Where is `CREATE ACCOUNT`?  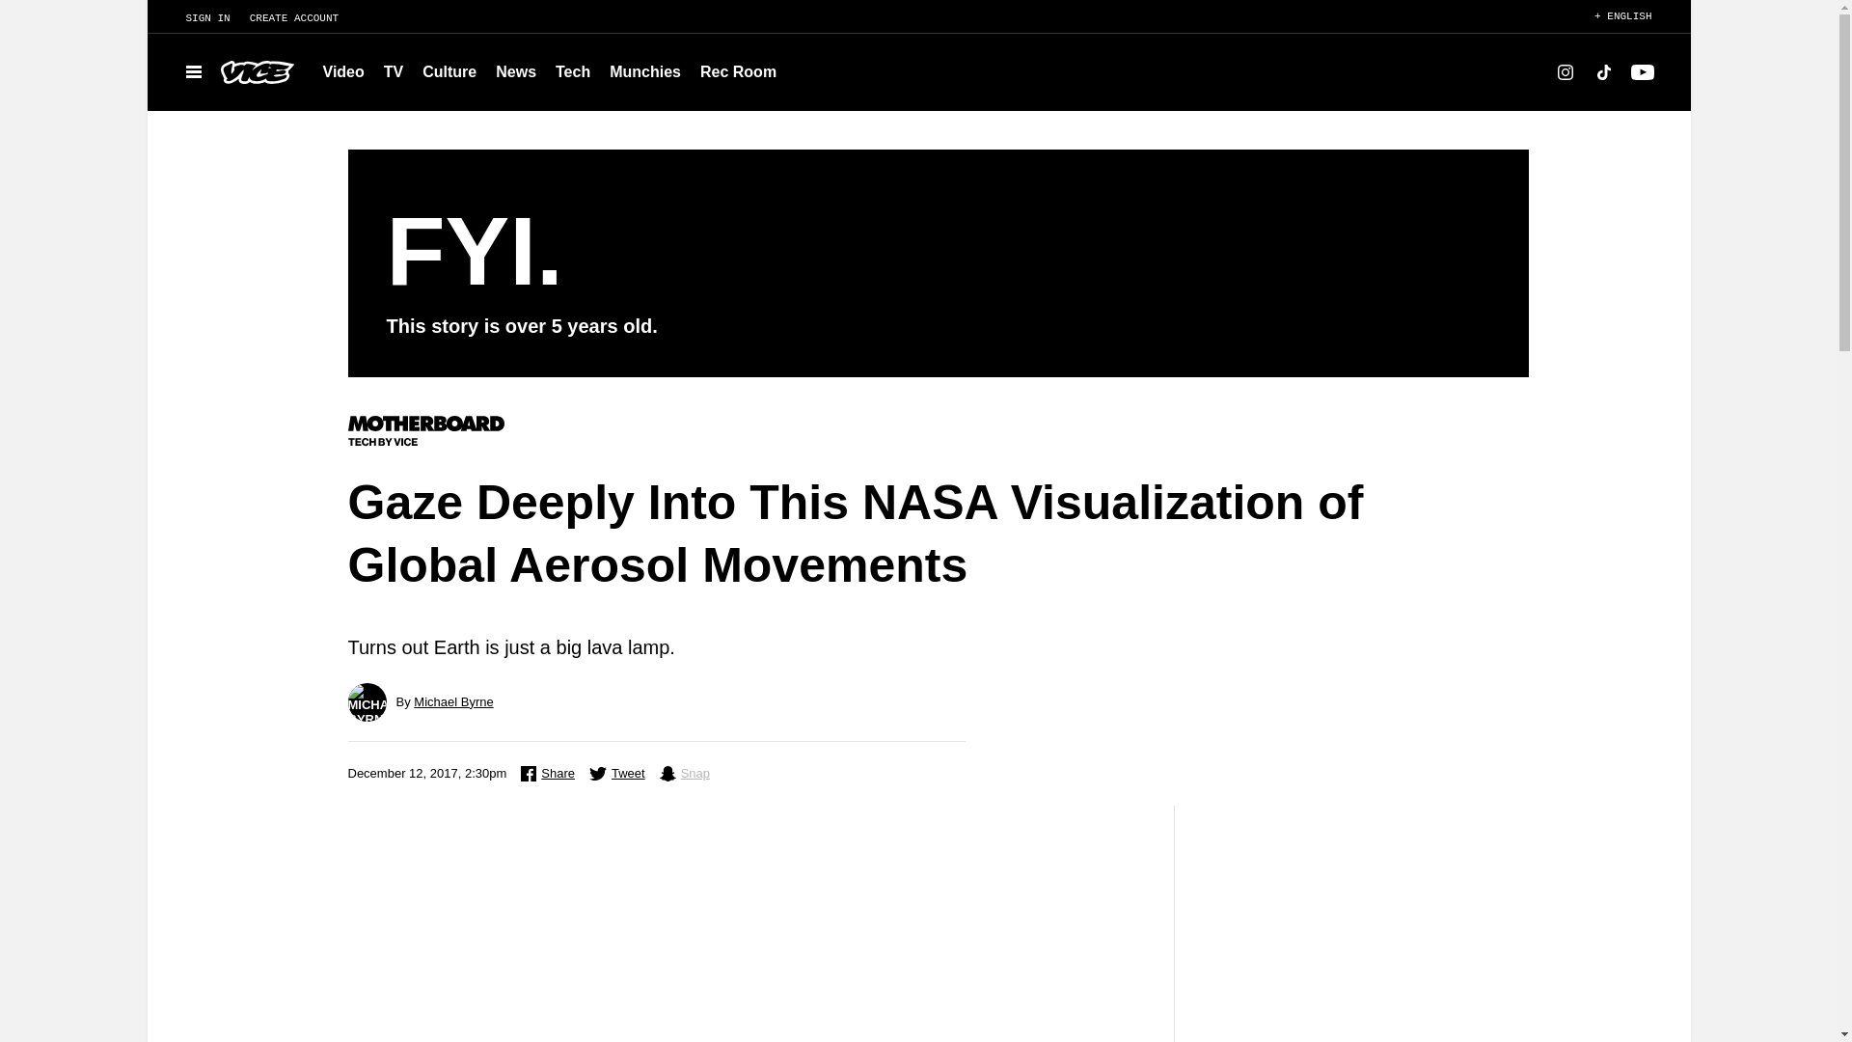
CREATE ACCOUNT is located at coordinates (303, 17).